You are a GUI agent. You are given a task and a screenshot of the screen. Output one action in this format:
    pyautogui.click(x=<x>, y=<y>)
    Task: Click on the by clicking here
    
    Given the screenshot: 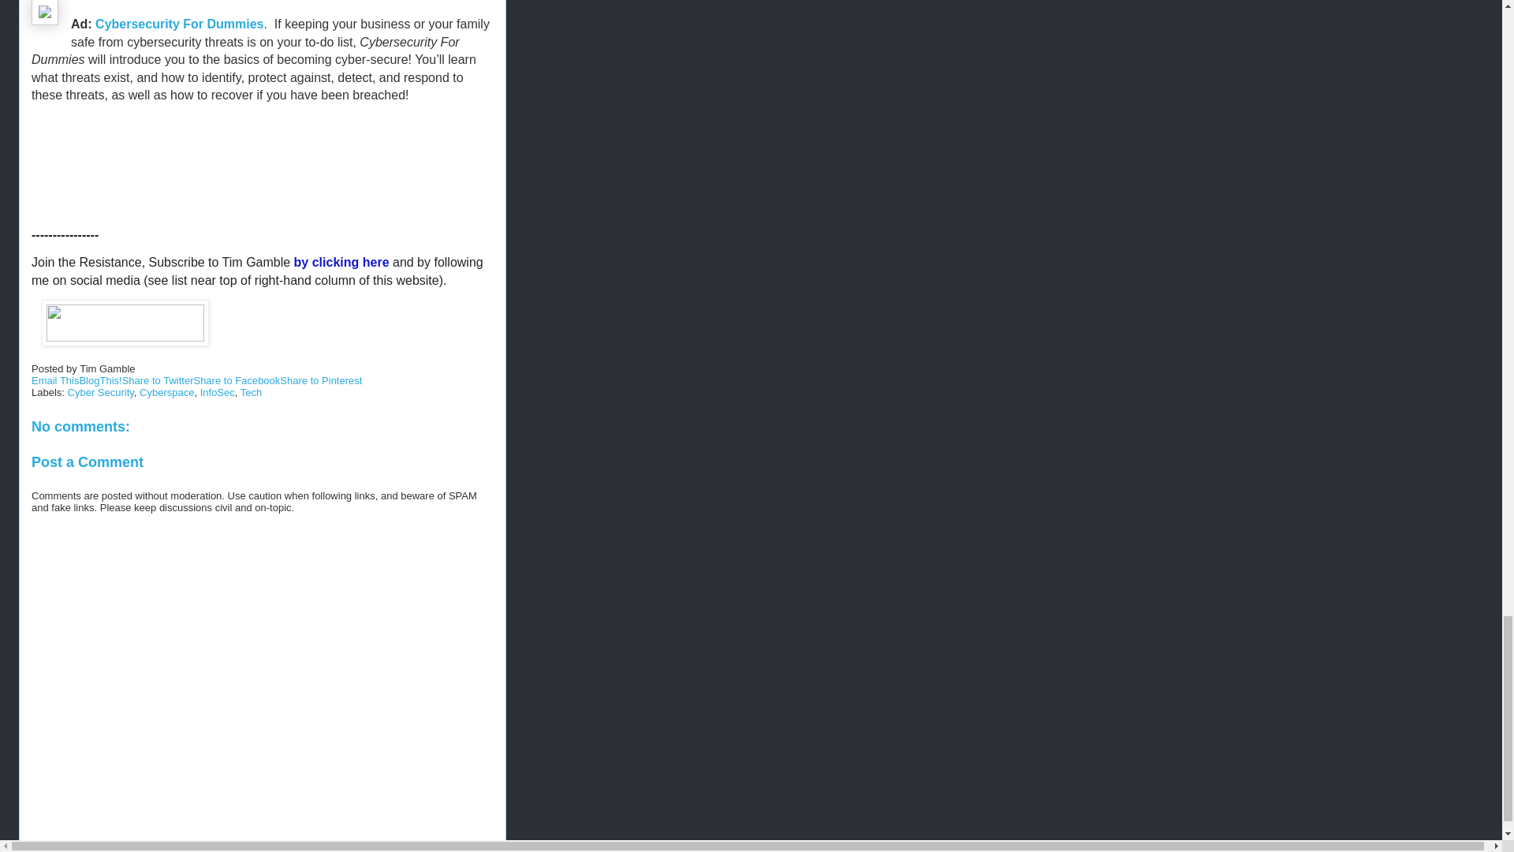 What is the action you would take?
    pyautogui.click(x=341, y=262)
    